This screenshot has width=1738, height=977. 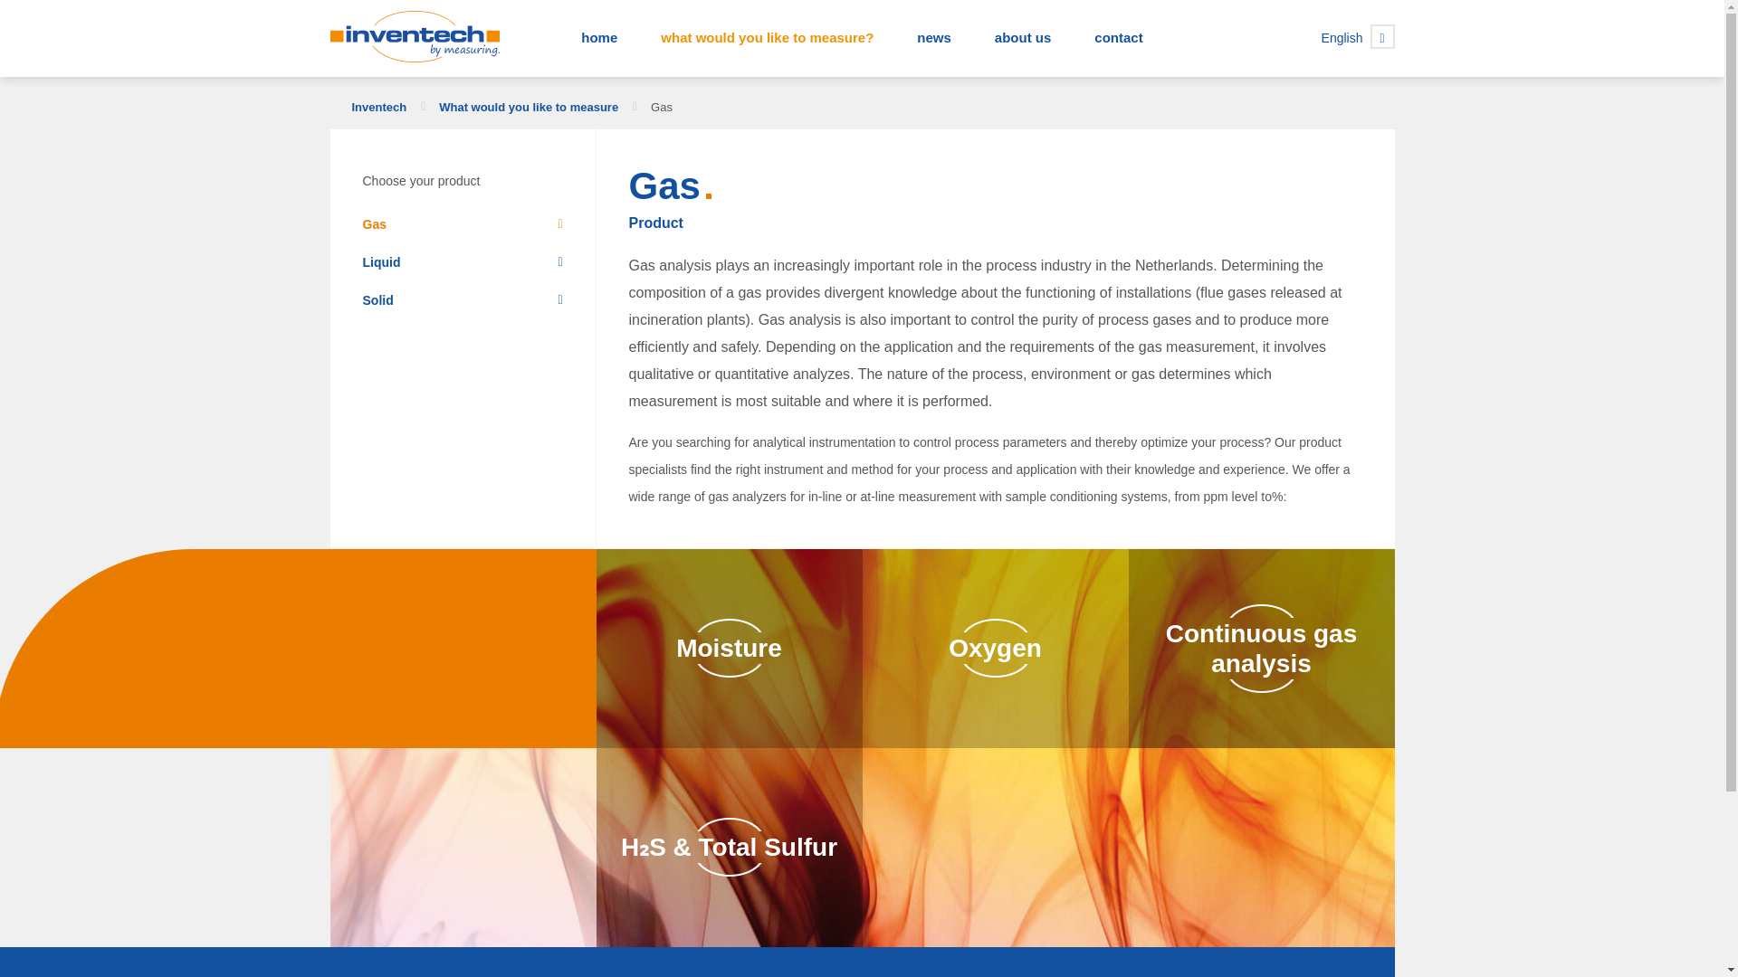 What do you see at coordinates (599, 38) in the screenshot?
I see `home` at bounding box center [599, 38].